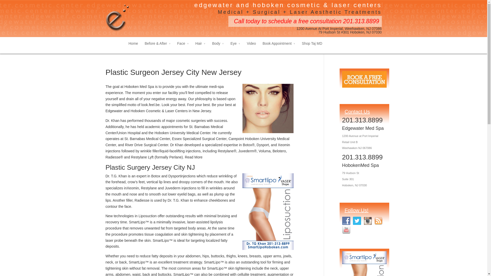  Describe the element at coordinates (357, 221) in the screenshot. I see `Follow Us on Twitter` at that location.